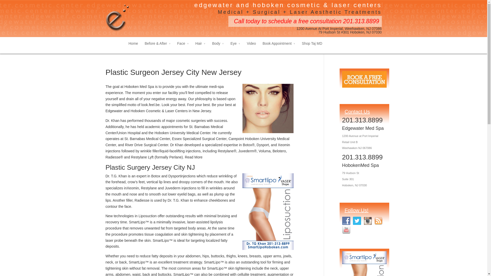  Describe the element at coordinates (357, 221) in the screenshot. I see `Follow Us on Twitter` at that location.